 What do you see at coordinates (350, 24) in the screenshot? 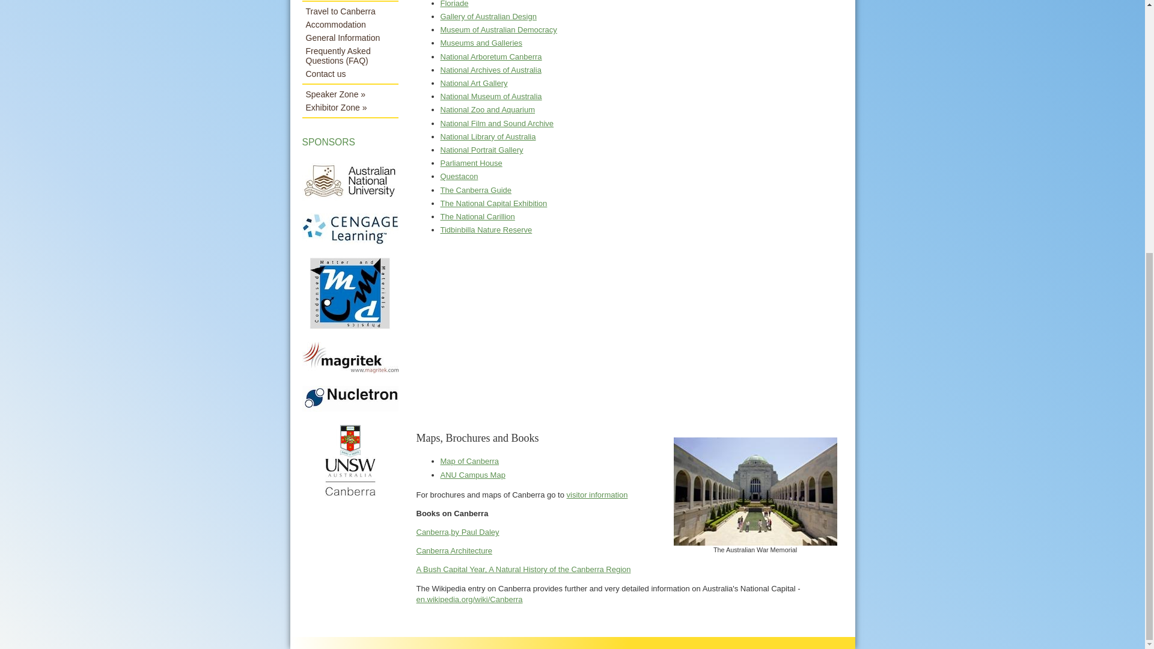
I see `Accommodation` at bounding box center [350, 24].